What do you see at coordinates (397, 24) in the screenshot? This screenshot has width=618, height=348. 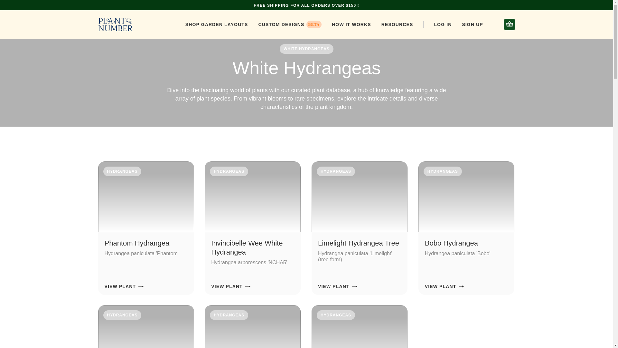 I see `RESOURCES` at bounding box center [397, 24].